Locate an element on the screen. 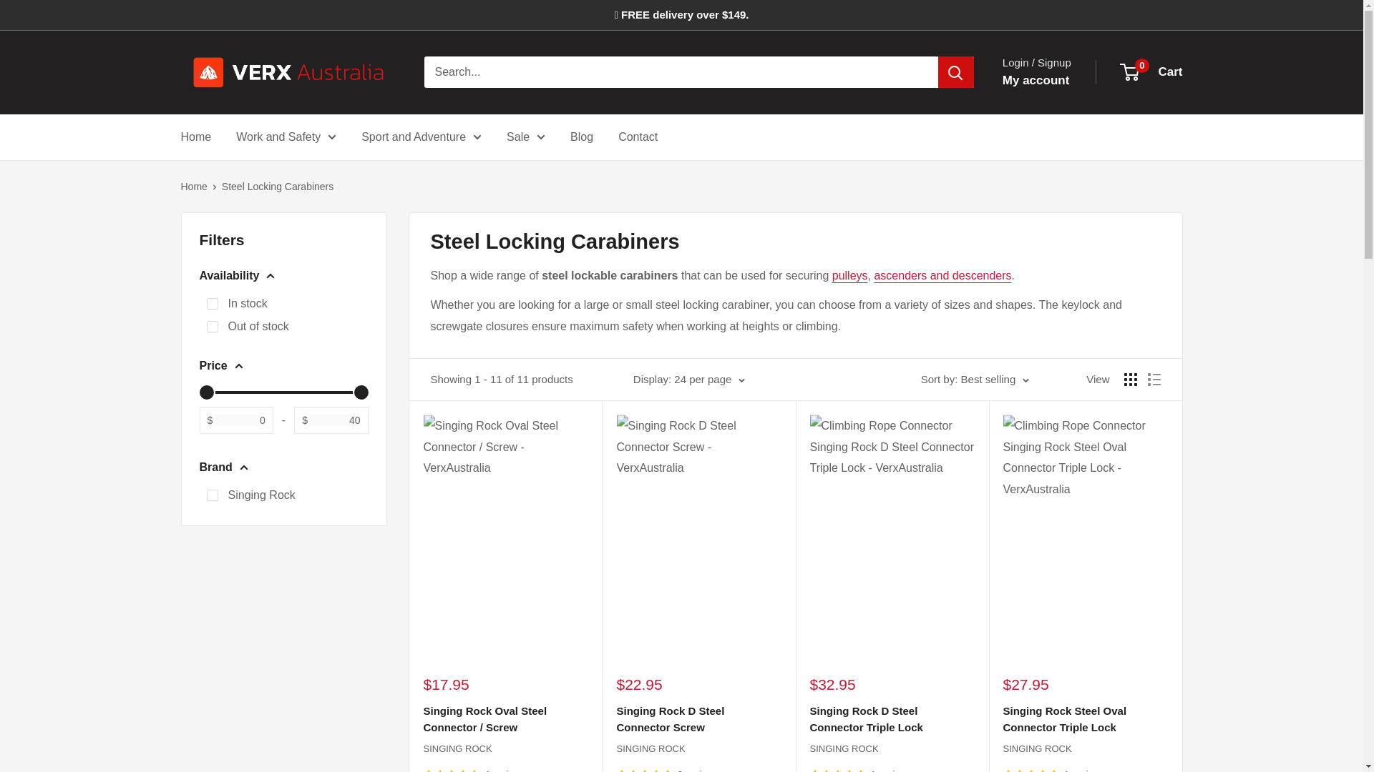  0 is located at coordinates (283, 392).